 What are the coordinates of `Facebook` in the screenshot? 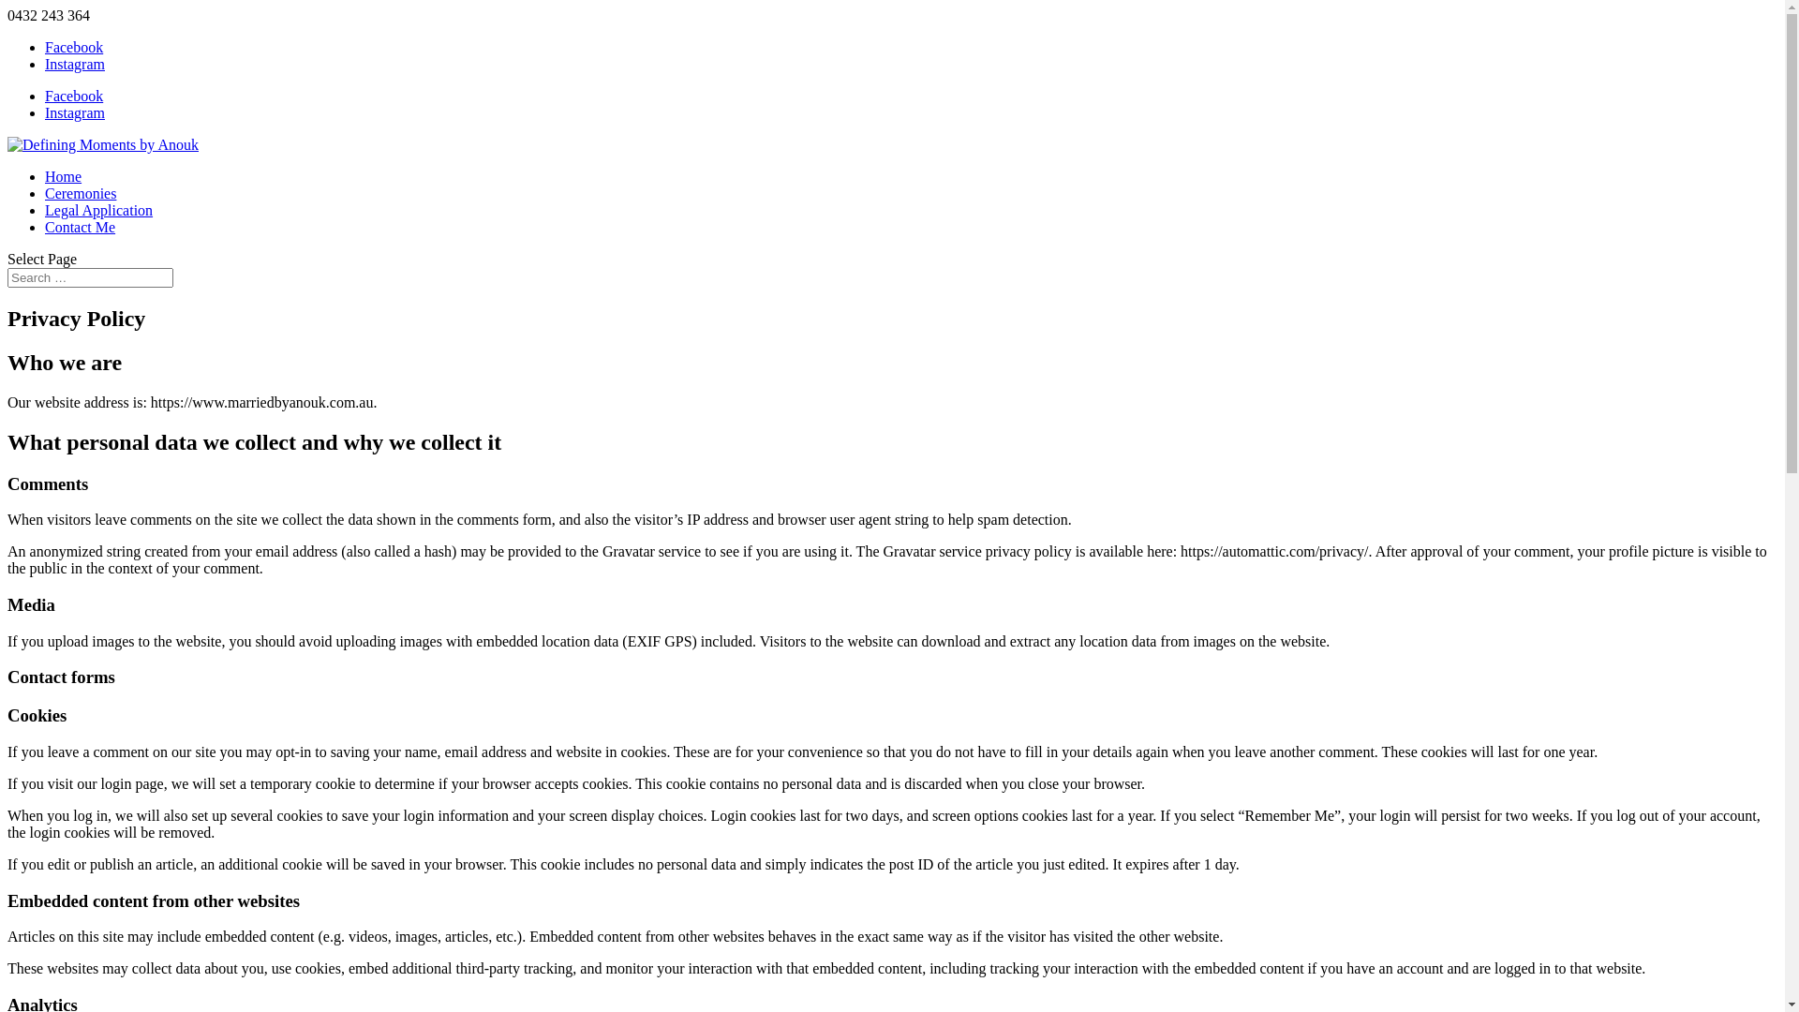 It's located at (74, 96).